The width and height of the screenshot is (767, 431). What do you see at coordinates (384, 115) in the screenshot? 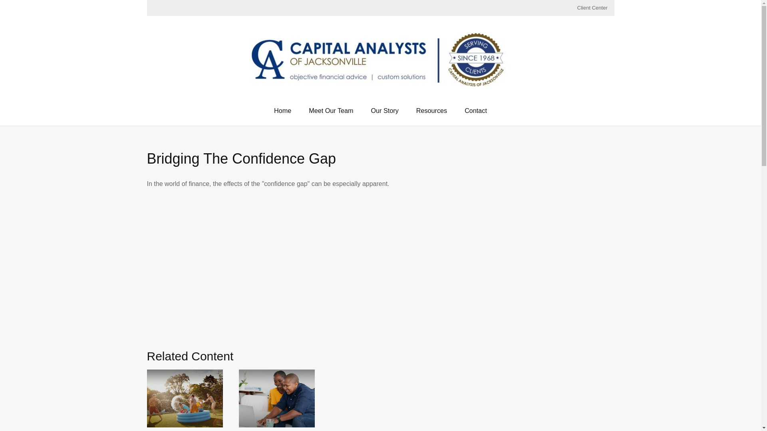
I see `Our Story` at bounding box center [384, 115].